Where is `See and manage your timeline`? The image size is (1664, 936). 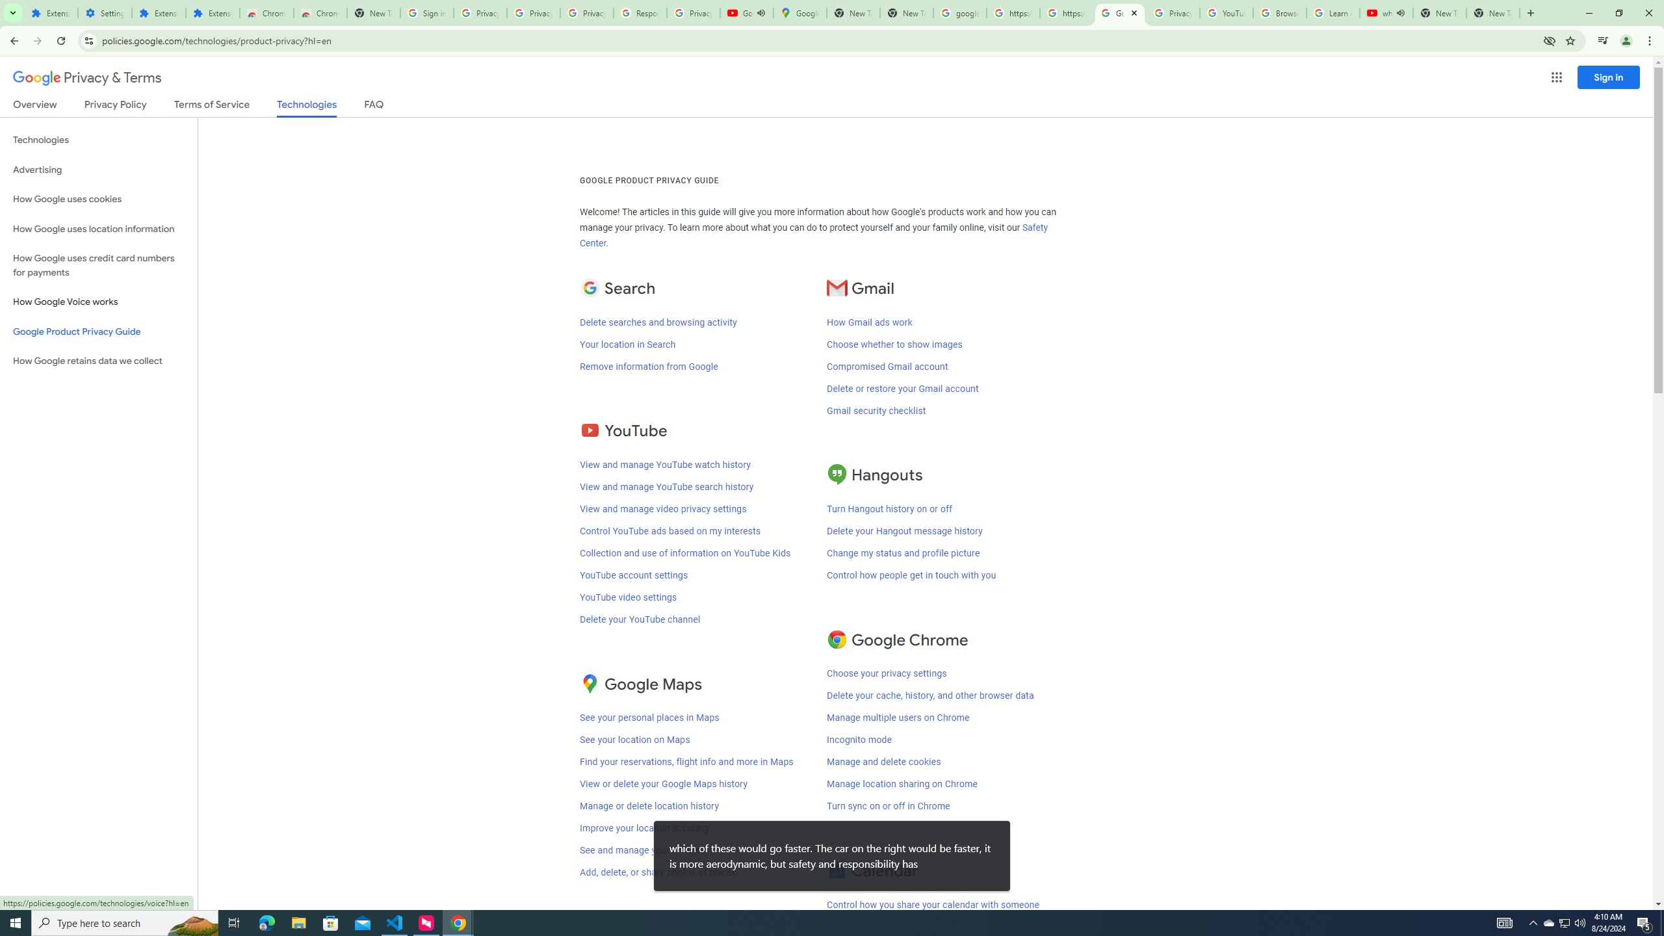
See and manage your timeline is located at coordinates (642, 850).